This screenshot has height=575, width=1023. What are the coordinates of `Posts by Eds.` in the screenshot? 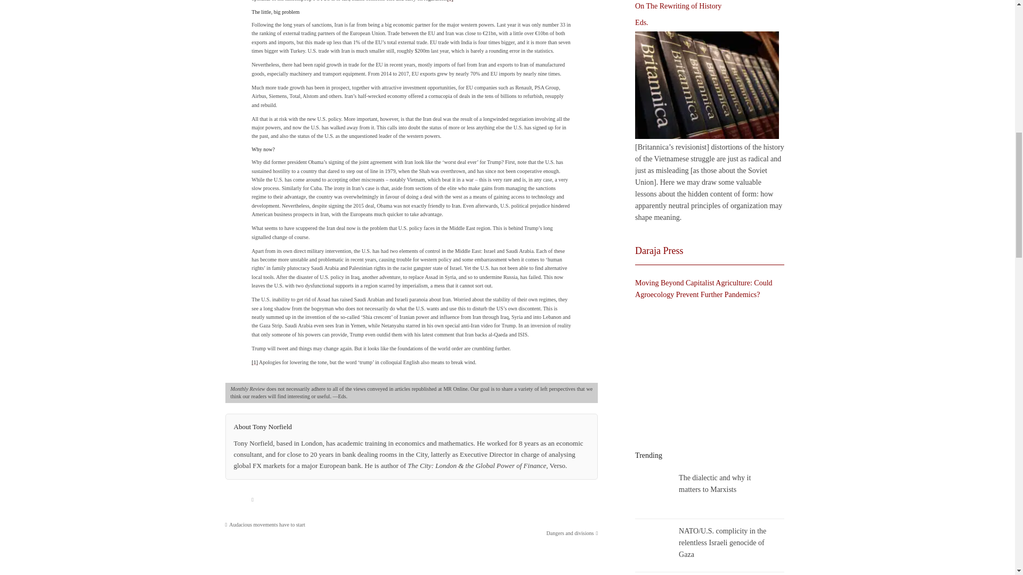 It's located at (642, 23).